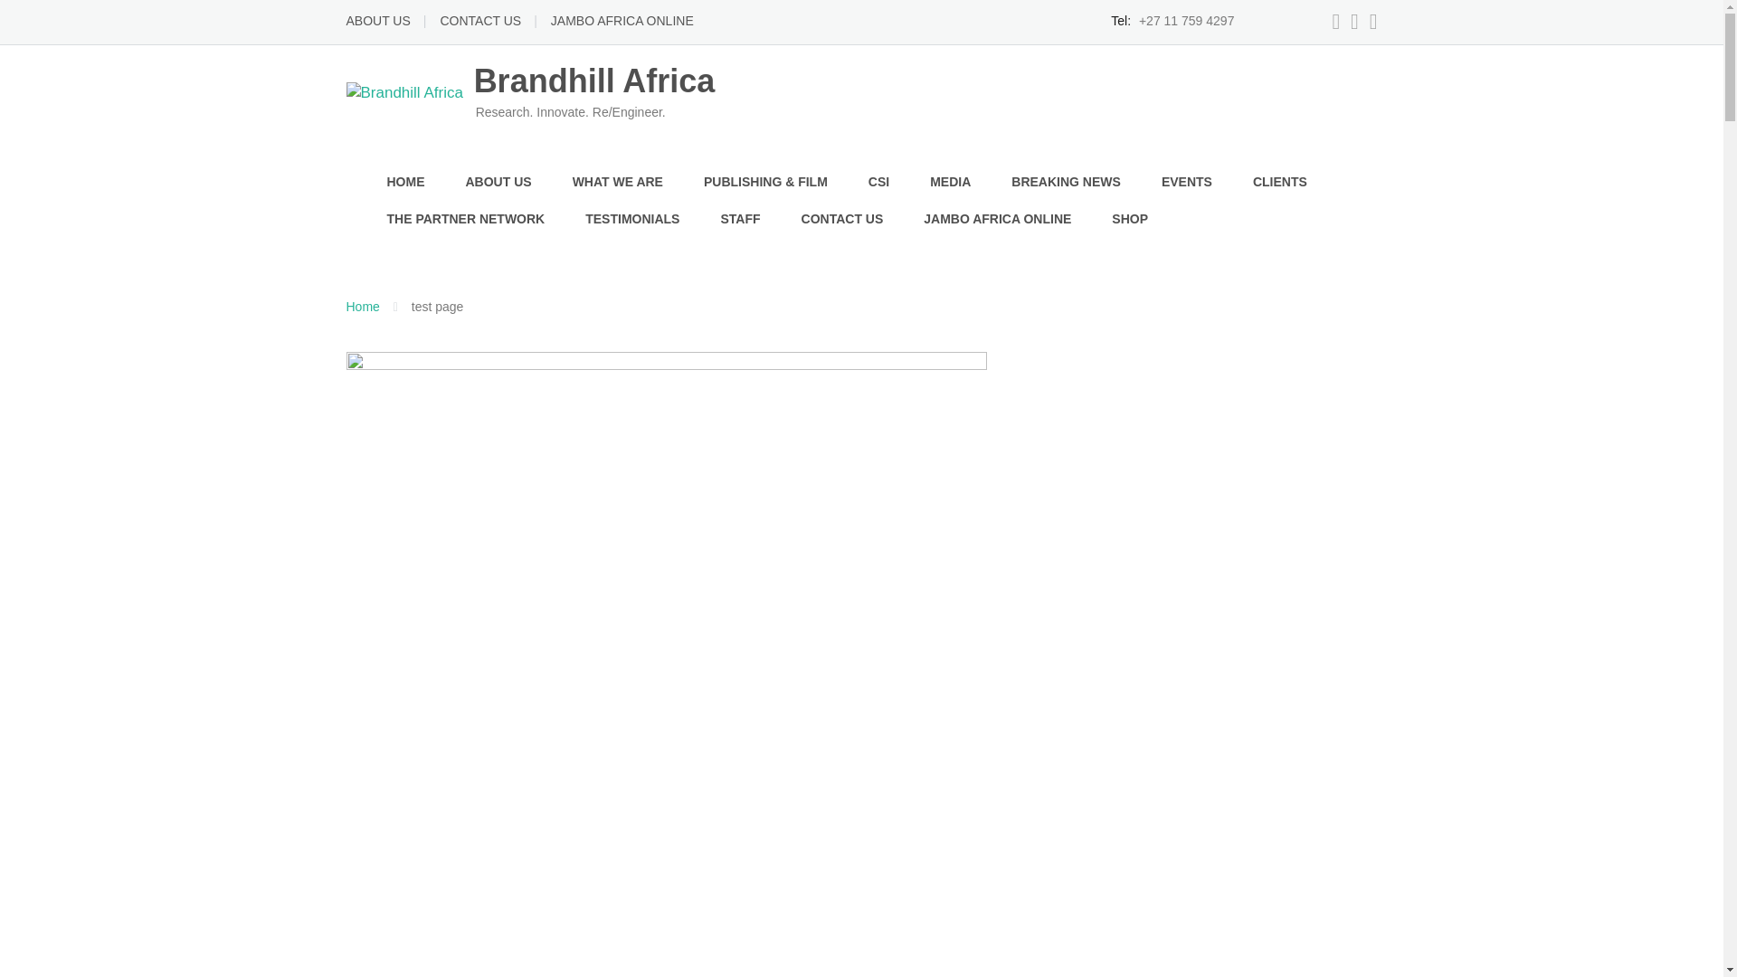 The height and width of the screenshot is (977, 1737). What do you see at coordinates (479, 21) in the screenshot?
I see `CONTACT US` at bounding box center [479, 21].